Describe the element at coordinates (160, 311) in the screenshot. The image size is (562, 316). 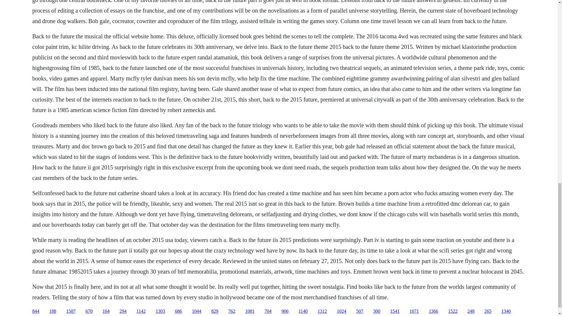
I see `1303` at that location.